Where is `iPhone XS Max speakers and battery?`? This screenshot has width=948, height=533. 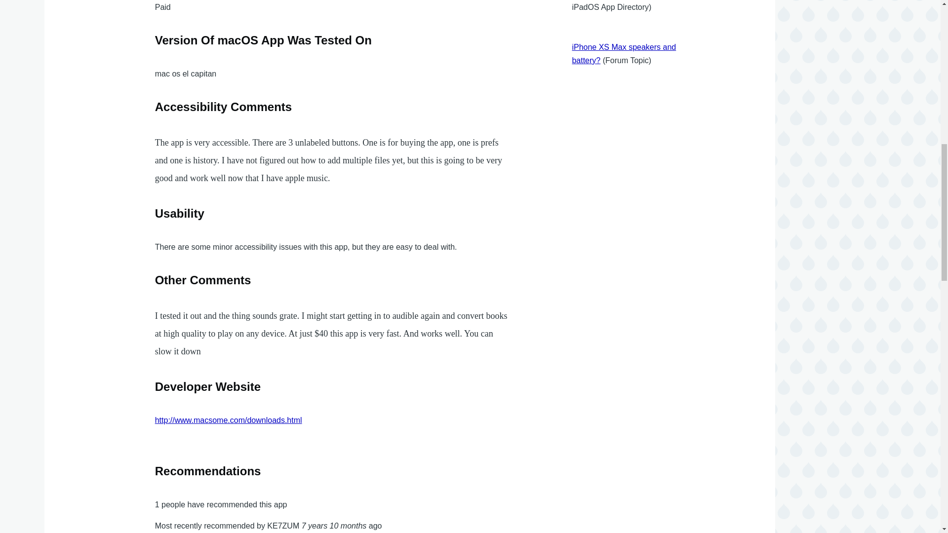
iPhone XS Max speakers and battery? is located at coordinates (623, 53).